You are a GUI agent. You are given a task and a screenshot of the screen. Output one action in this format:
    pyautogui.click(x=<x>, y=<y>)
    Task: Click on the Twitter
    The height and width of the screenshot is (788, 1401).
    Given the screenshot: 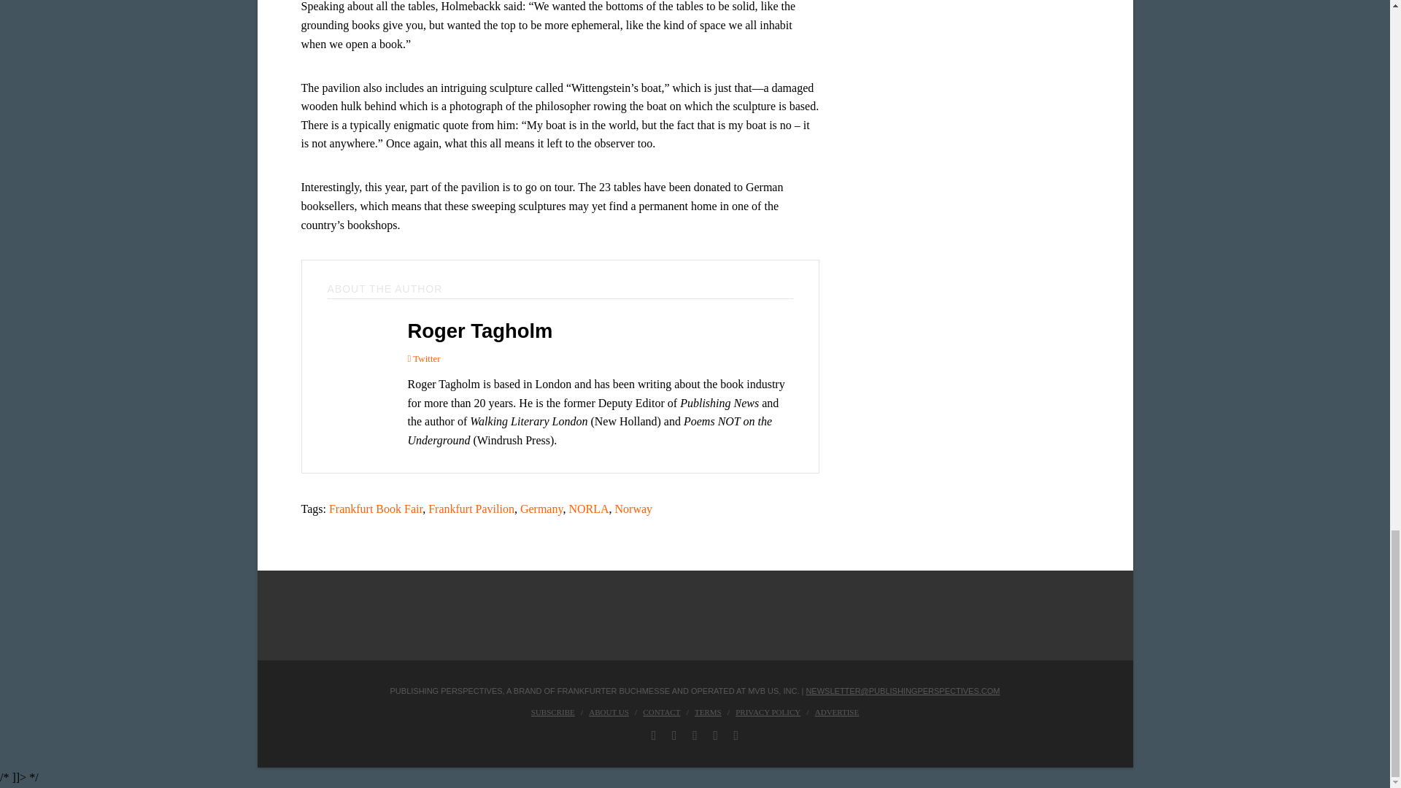 What is the action you would take?
    pyautogui.click(x=423, y=358)
    